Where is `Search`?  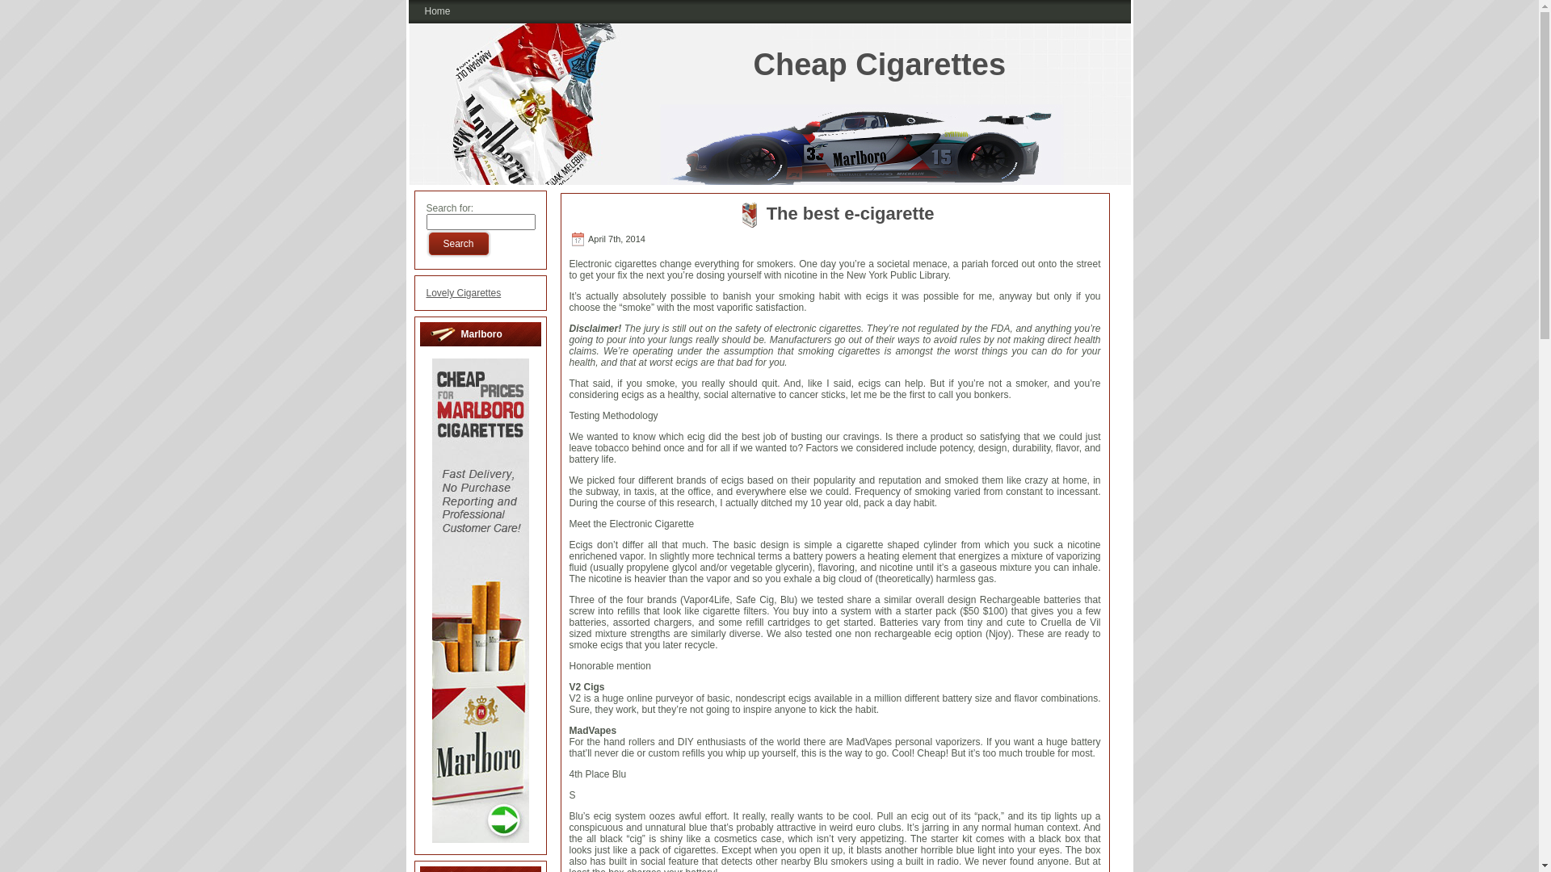
Search is located at coordinates (459, 244).